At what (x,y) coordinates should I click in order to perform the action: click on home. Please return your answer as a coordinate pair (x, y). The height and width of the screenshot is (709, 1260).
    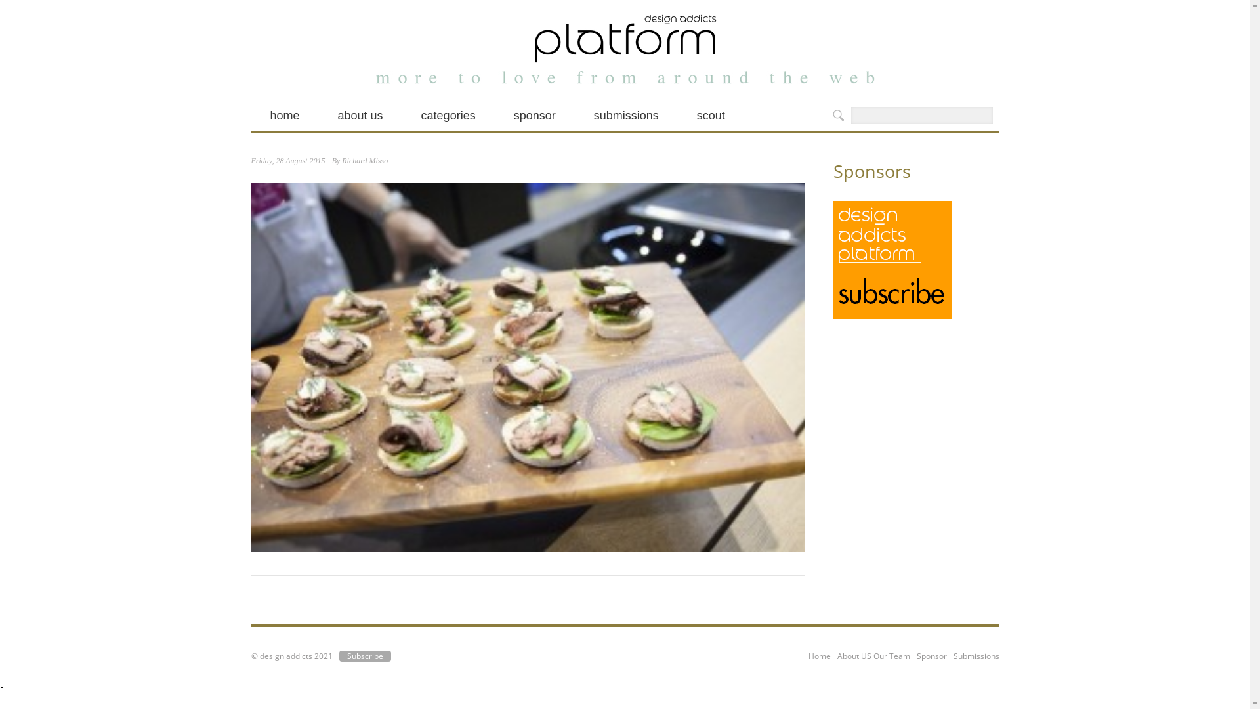
    Looking at the image, I should click on (285, 116).